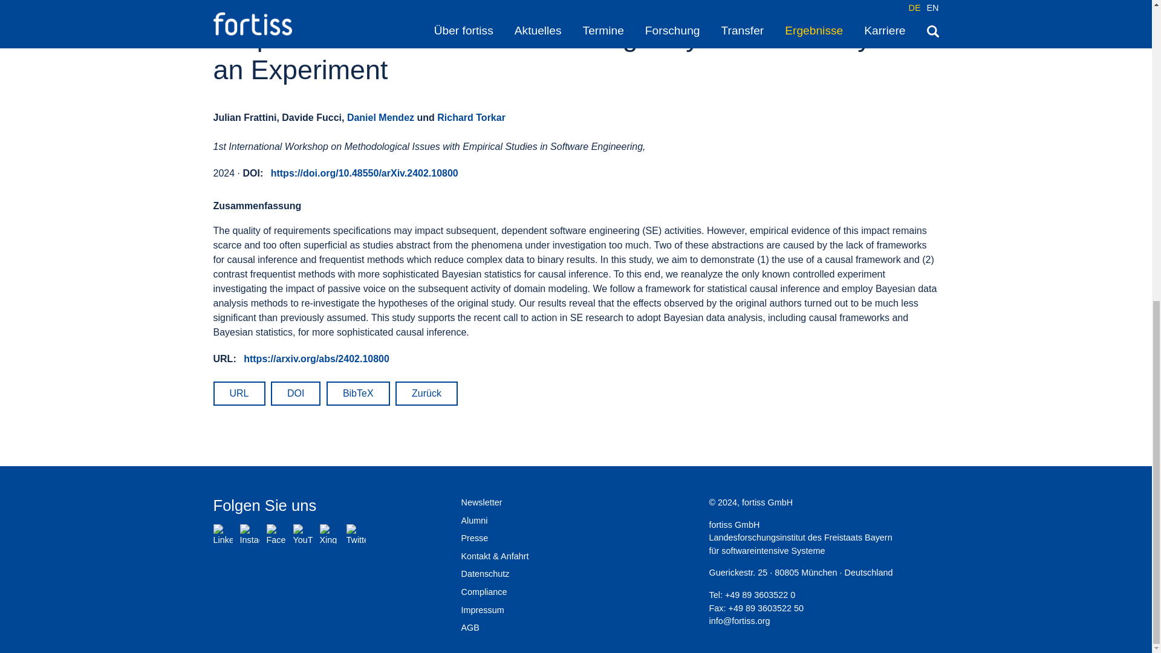 This screenshot has width=1161, height=653. I want to click on Twitter, so click(356, 533).